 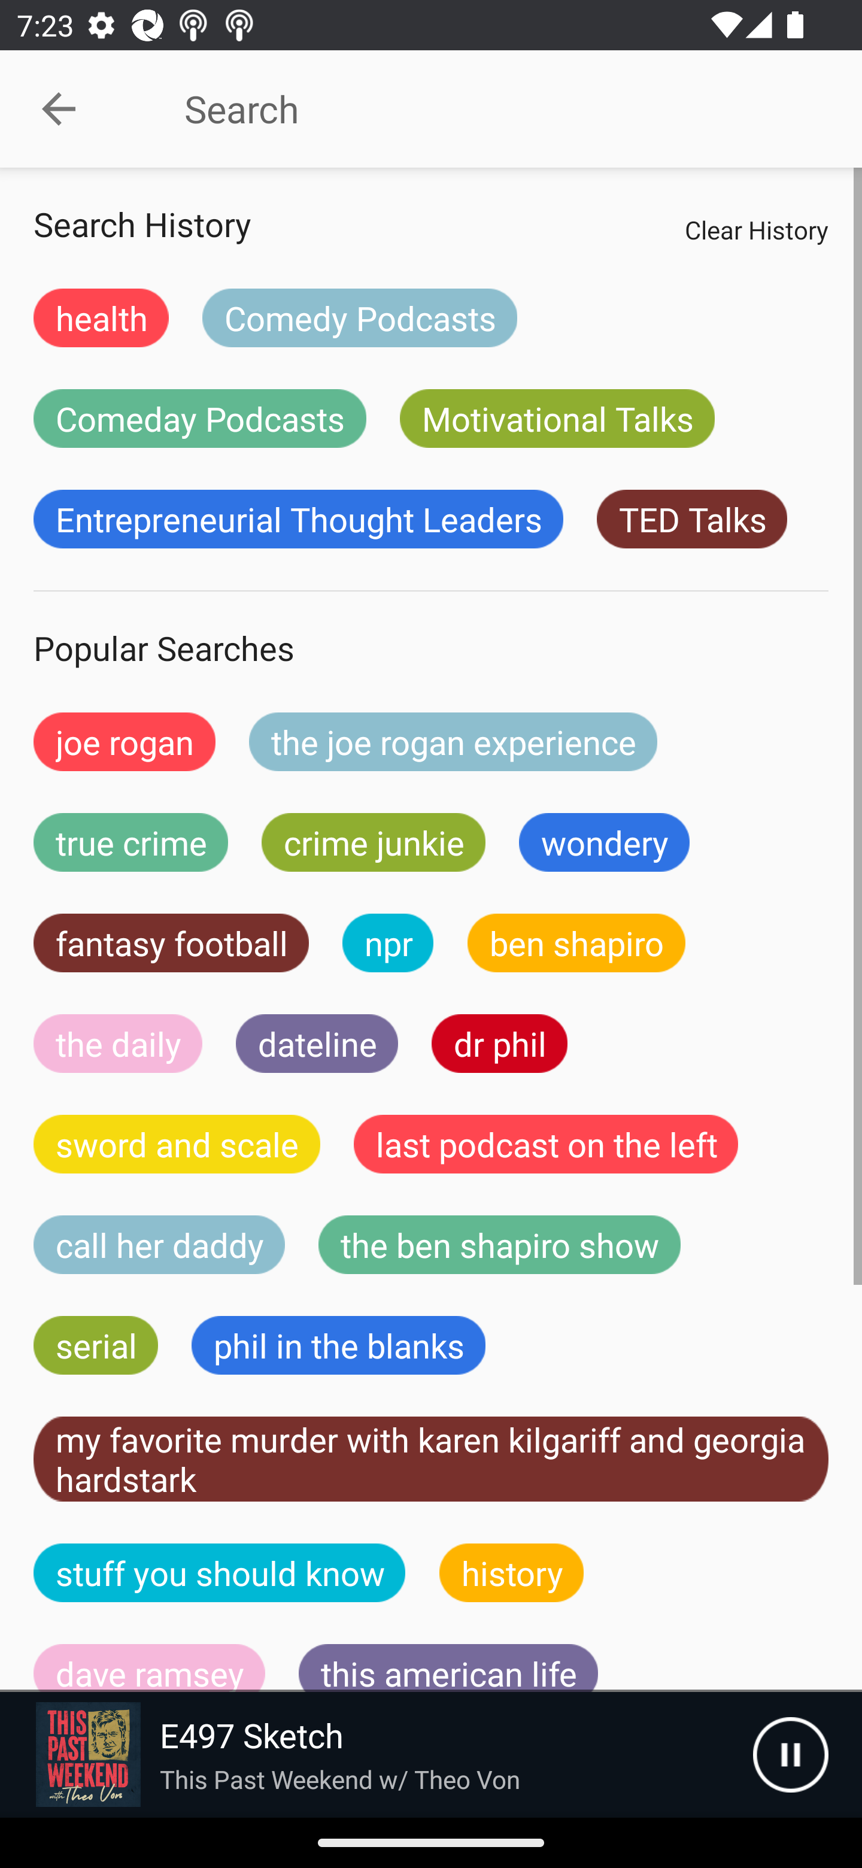 What do you see at coordinates (59, 109) in the screenshot?
I see `Collapse` at bounding box center [59, 109].